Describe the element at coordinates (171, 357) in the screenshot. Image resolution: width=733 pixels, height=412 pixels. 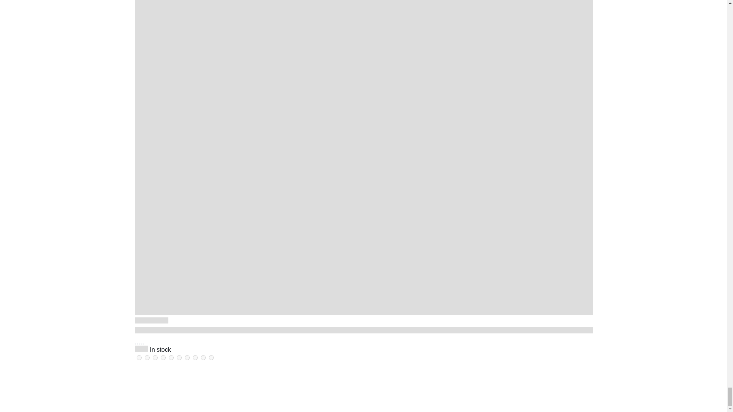
I see `on` at that location.